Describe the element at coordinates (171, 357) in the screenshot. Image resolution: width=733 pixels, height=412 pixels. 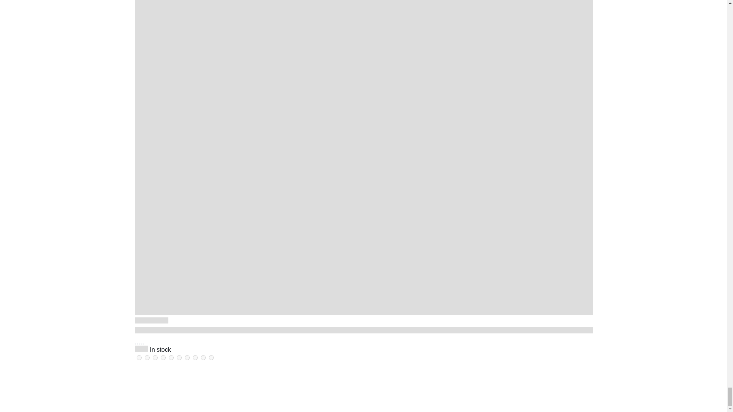
I see `on` at that location.